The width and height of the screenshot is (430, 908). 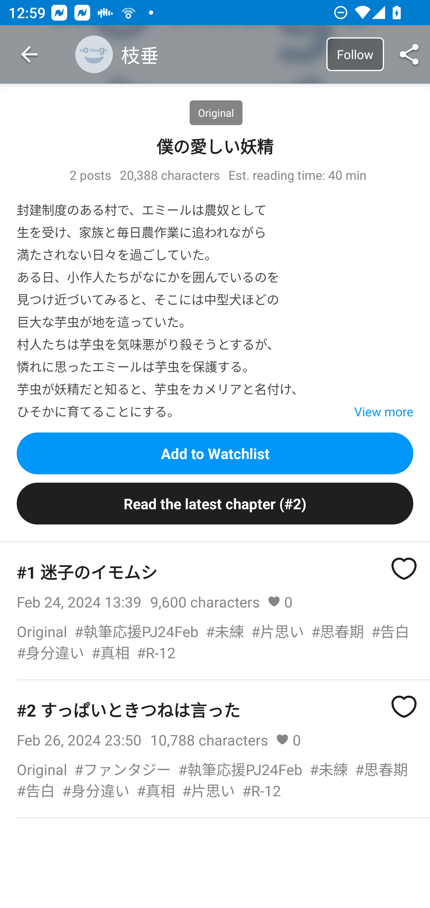 I want to click on View more
View more, so click(x=363, y=411).